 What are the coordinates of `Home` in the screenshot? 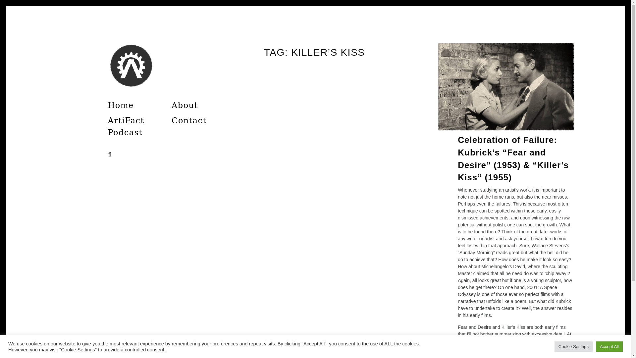 It's located at (120, 105).